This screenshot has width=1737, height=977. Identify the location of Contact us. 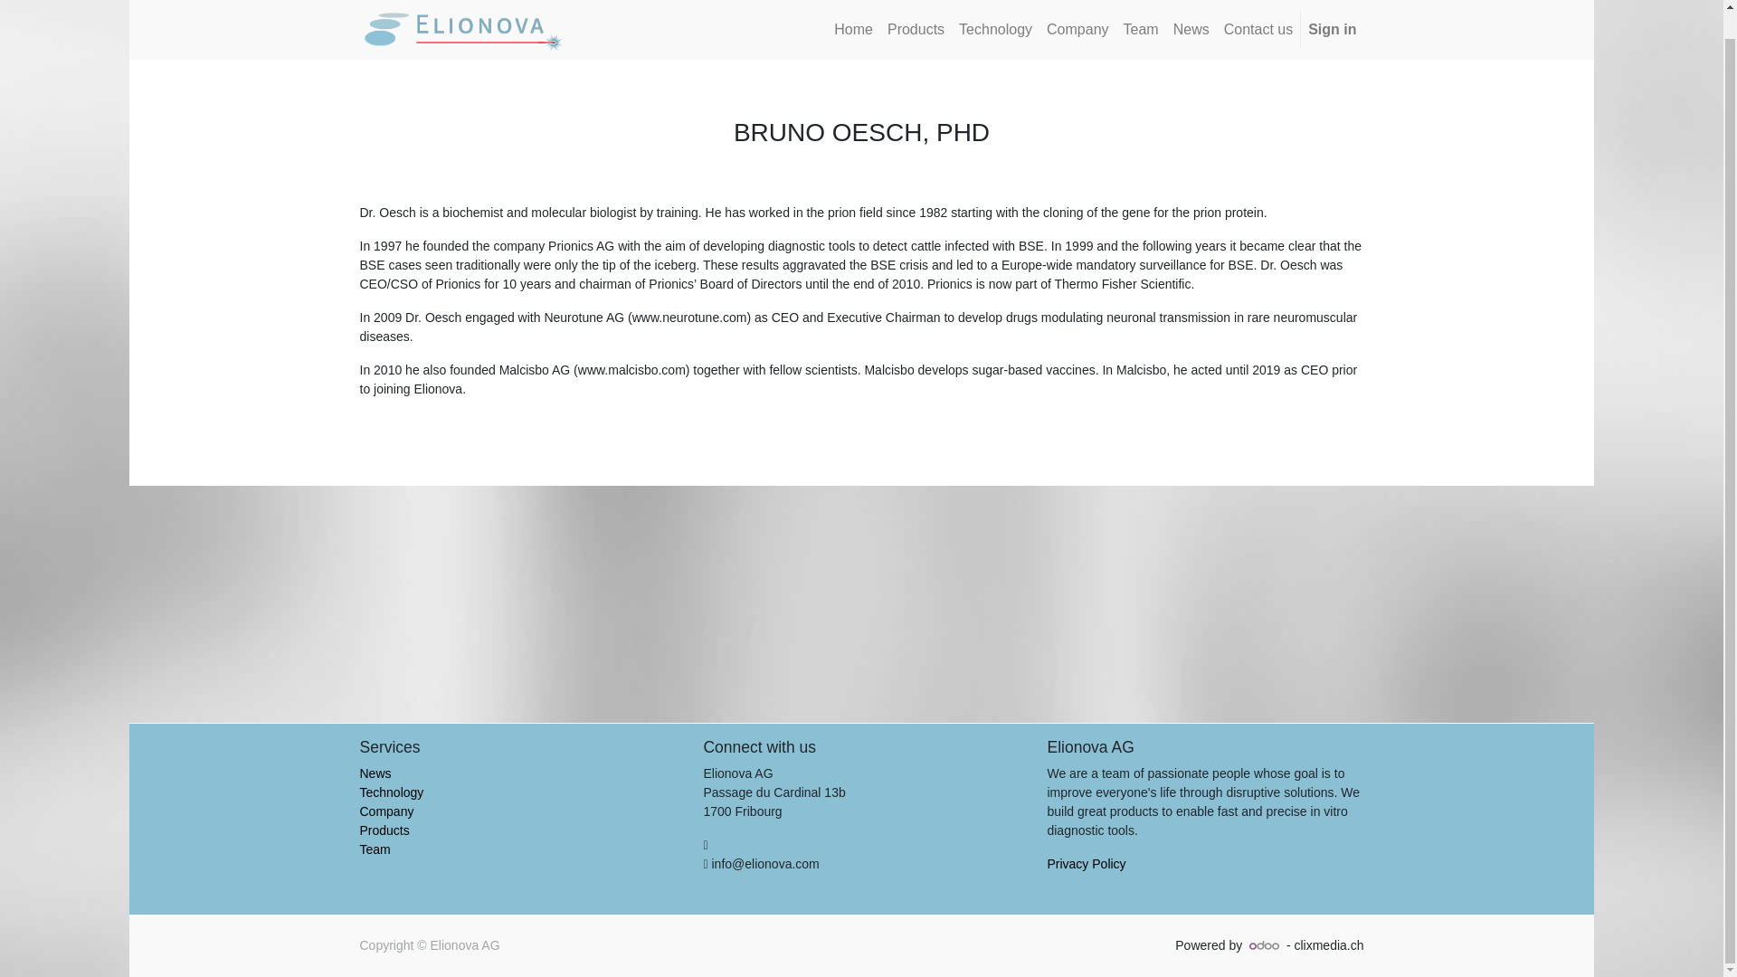
(1258, 29).